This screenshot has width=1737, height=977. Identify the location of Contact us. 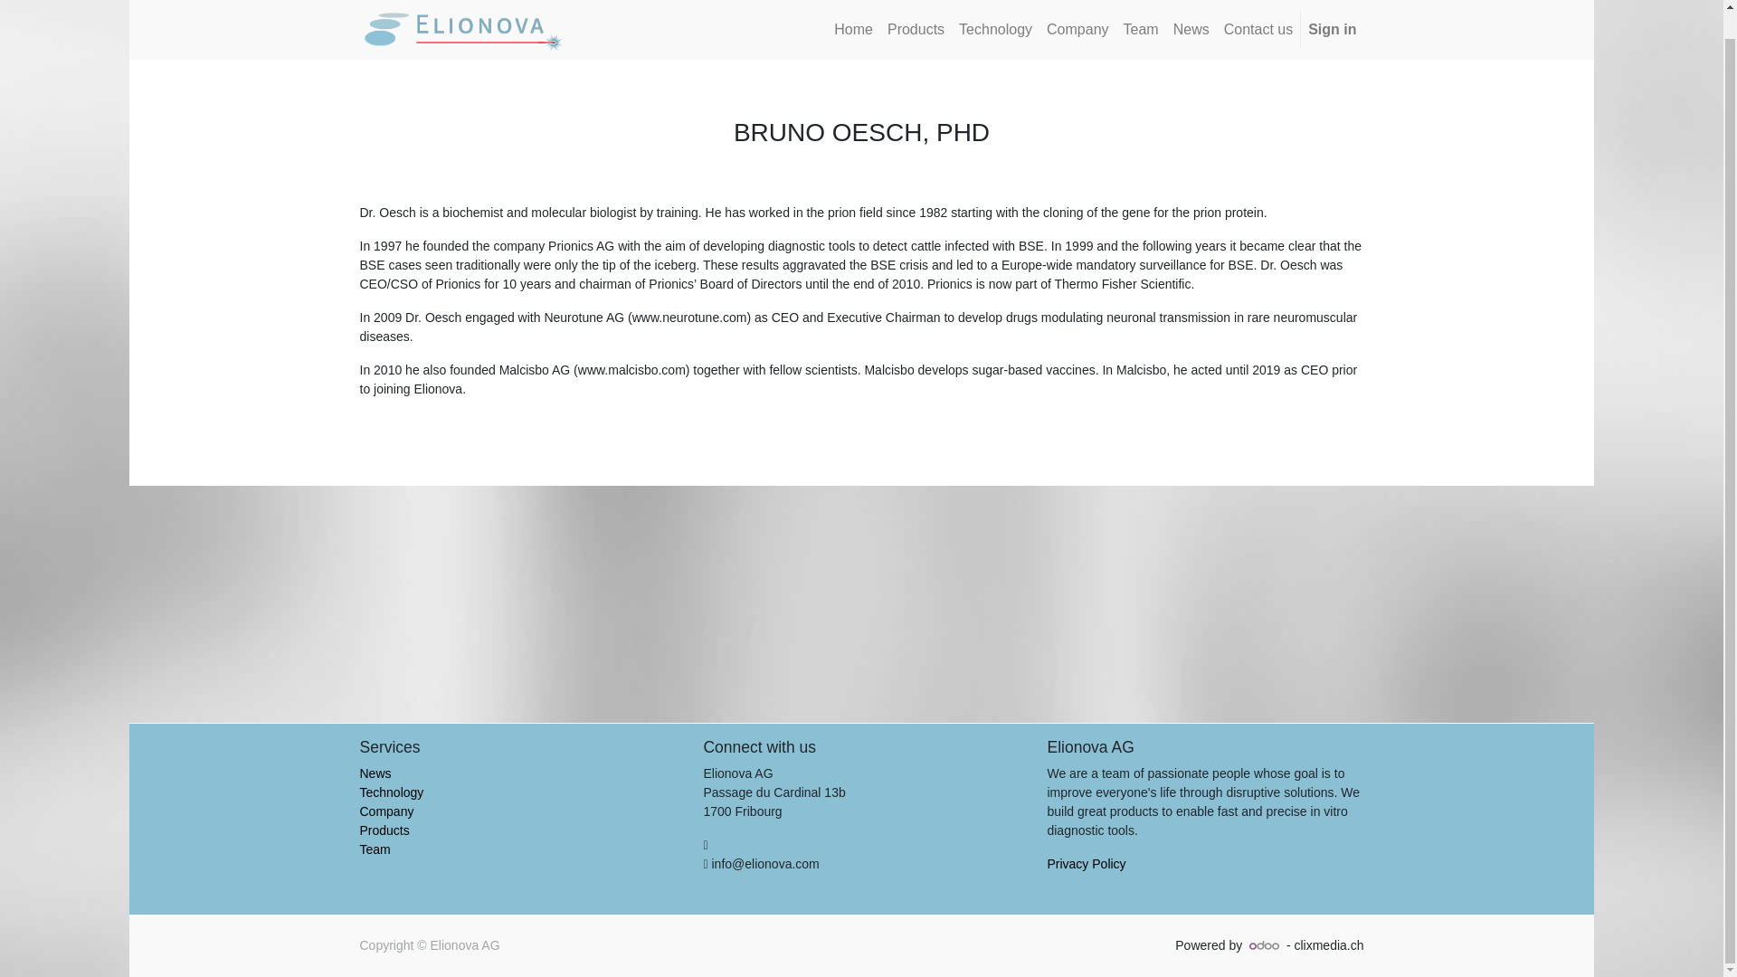
(1258, 29).